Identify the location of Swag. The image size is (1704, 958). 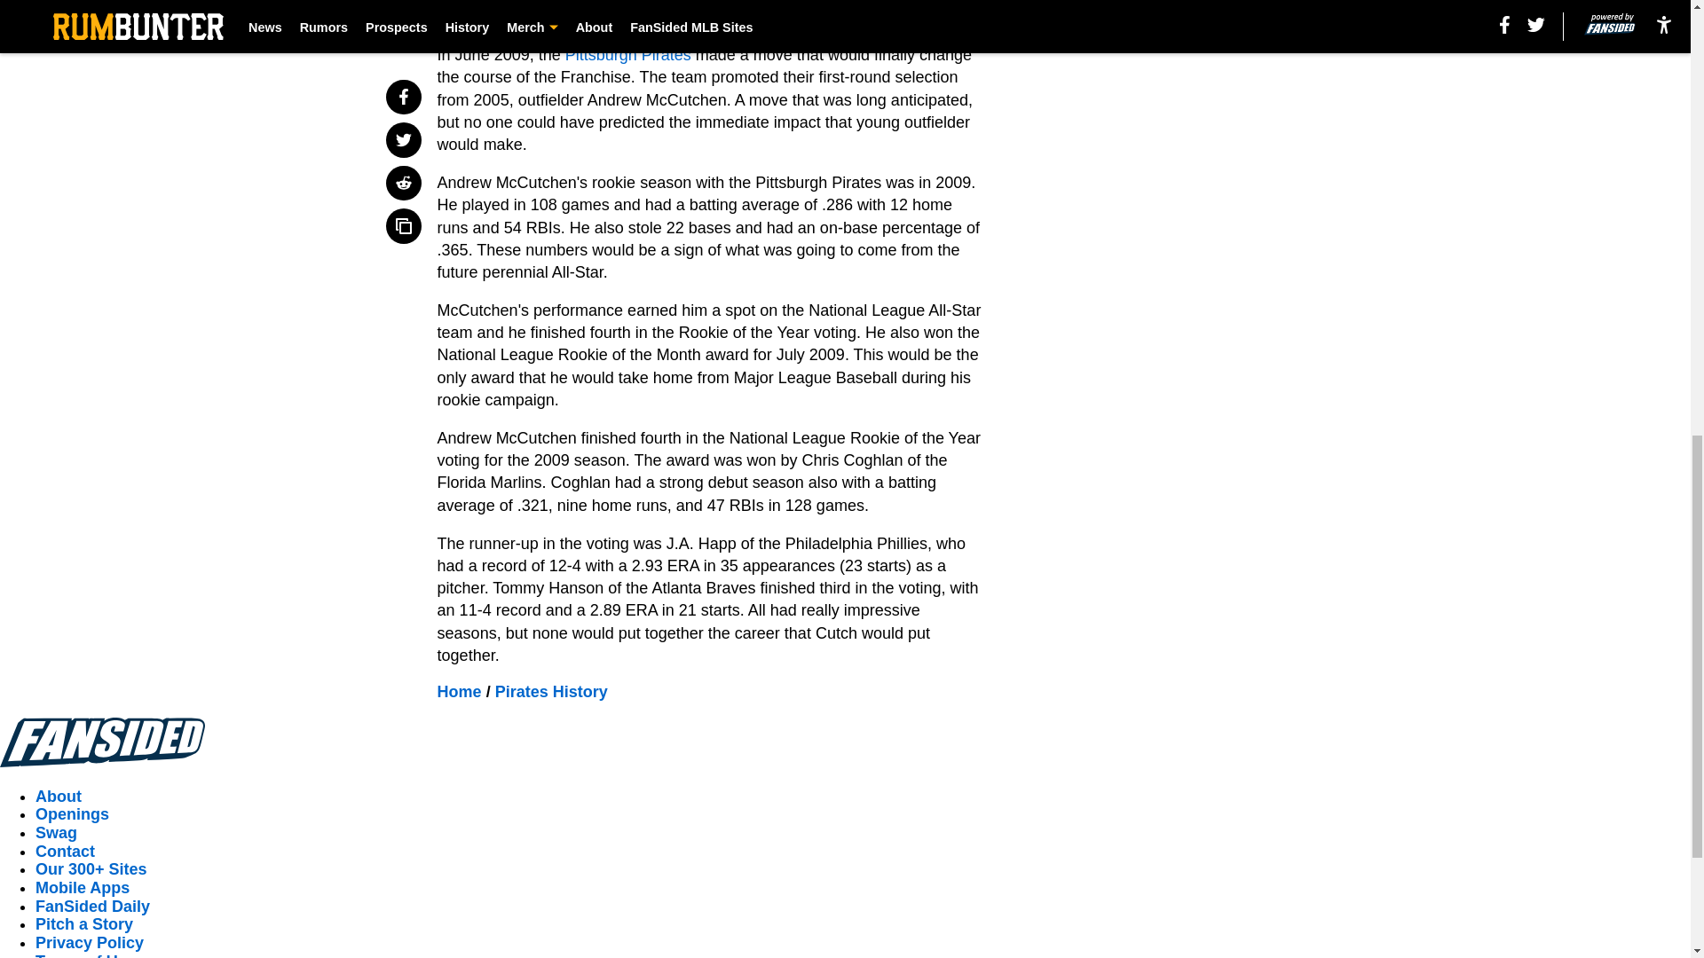
(56, 832).